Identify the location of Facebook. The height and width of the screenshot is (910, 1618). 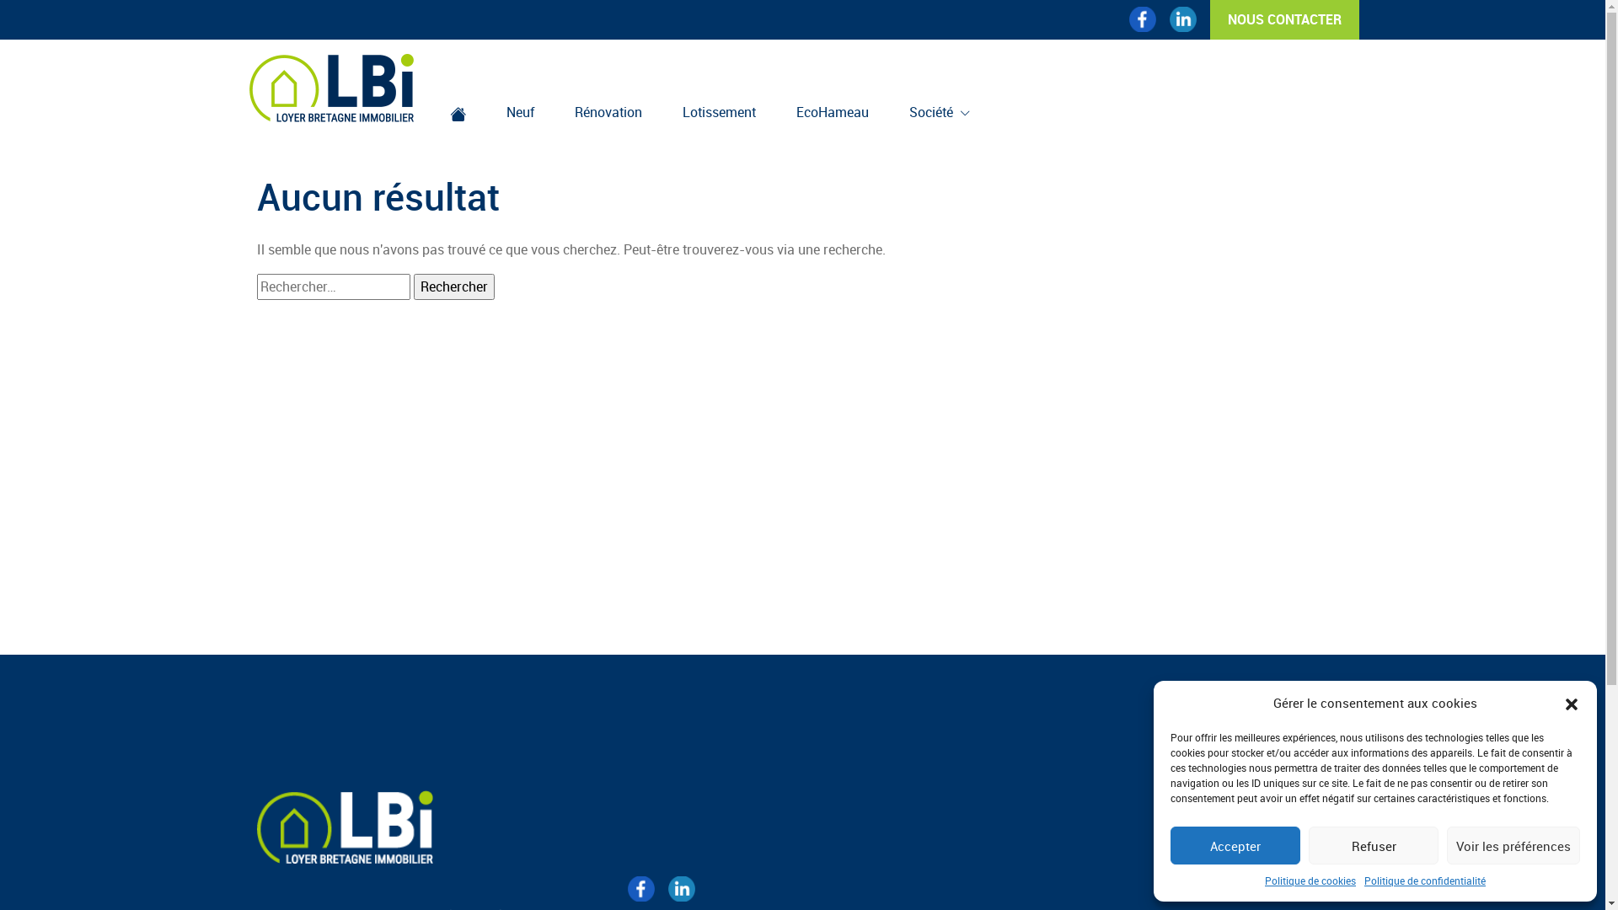
(640, 889).